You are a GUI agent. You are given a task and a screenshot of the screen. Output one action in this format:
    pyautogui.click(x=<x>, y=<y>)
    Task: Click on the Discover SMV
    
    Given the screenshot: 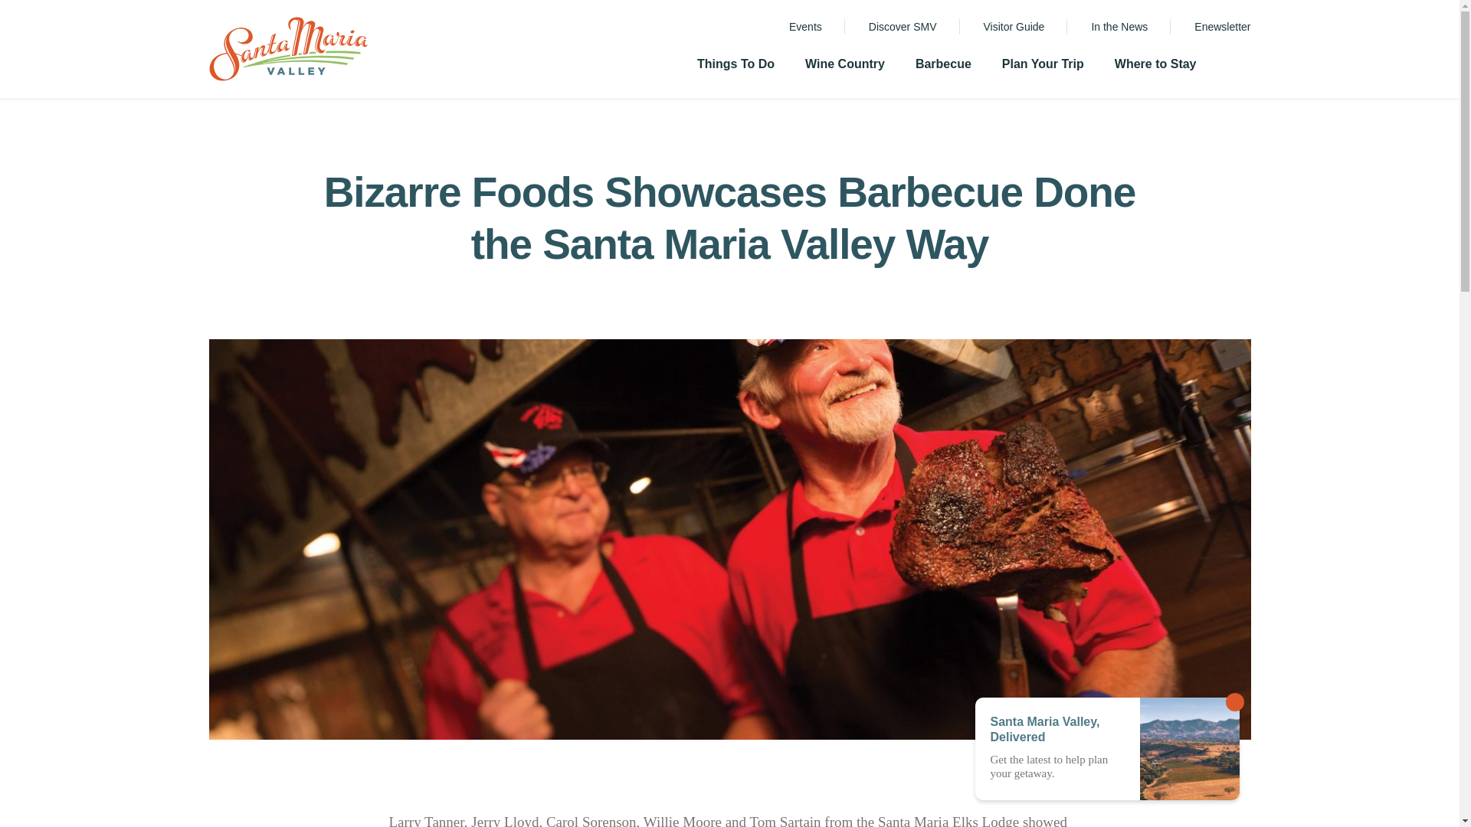 What is the action you would take?
    pyautogui.click(x=903, y=27)
    